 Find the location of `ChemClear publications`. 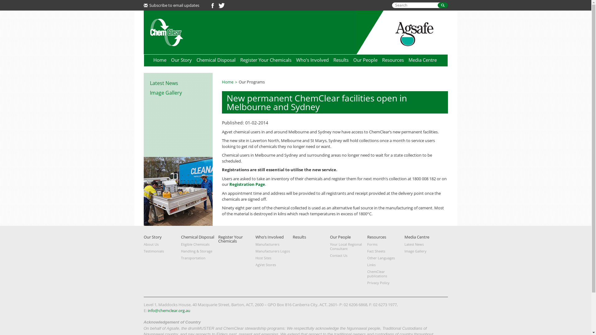

ChemClear publications is located at coordinates (386, 274).